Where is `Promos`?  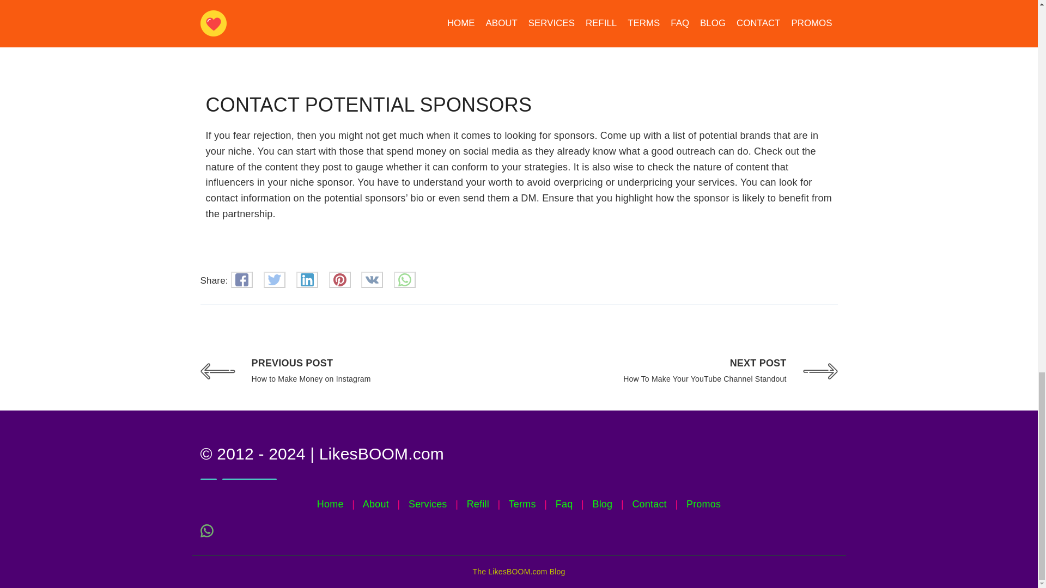
Promos is located at coordinates (703, 504).